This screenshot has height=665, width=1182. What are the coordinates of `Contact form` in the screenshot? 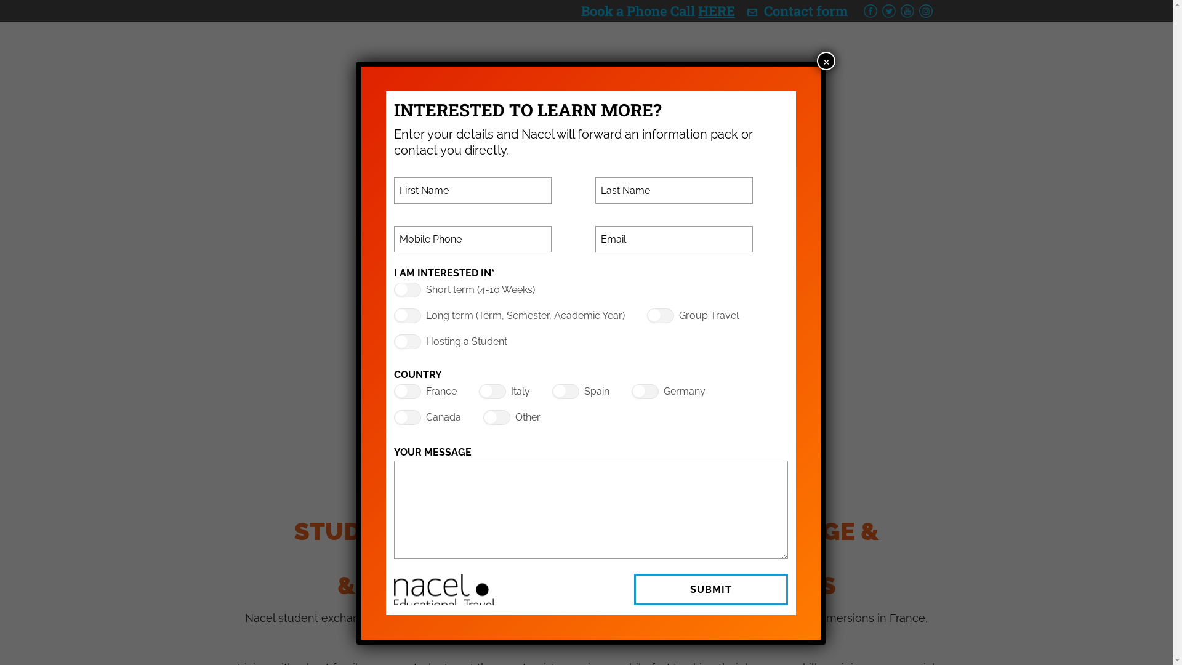 It's located at (806, 11).